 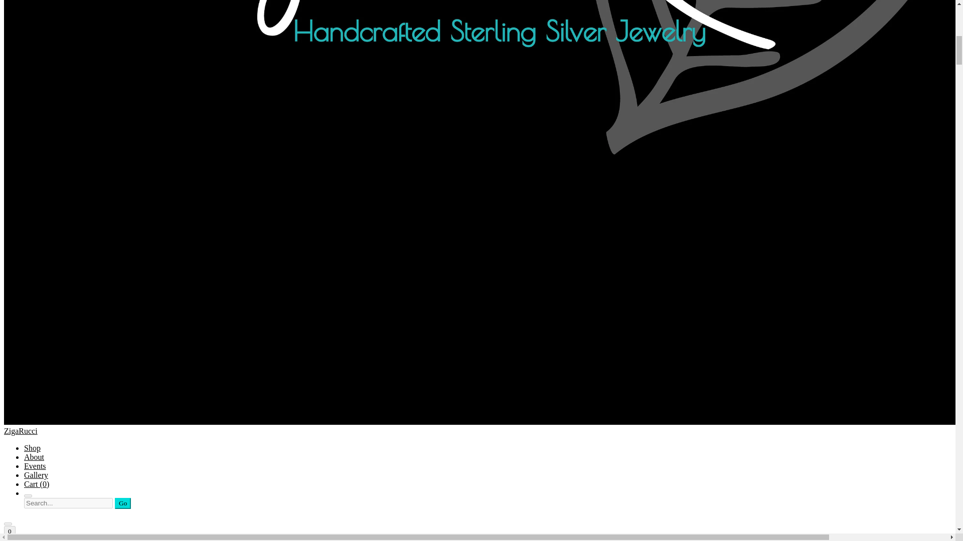 I want to click on Events, so click(x=35, y=466).